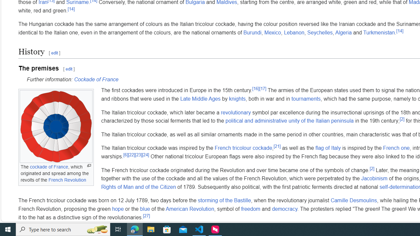 The height and width of the screenshot is (236, 420). What do you see at coordinates (237, 99) in the screenshot?
I see `knights` at bounding box center [237, 99].